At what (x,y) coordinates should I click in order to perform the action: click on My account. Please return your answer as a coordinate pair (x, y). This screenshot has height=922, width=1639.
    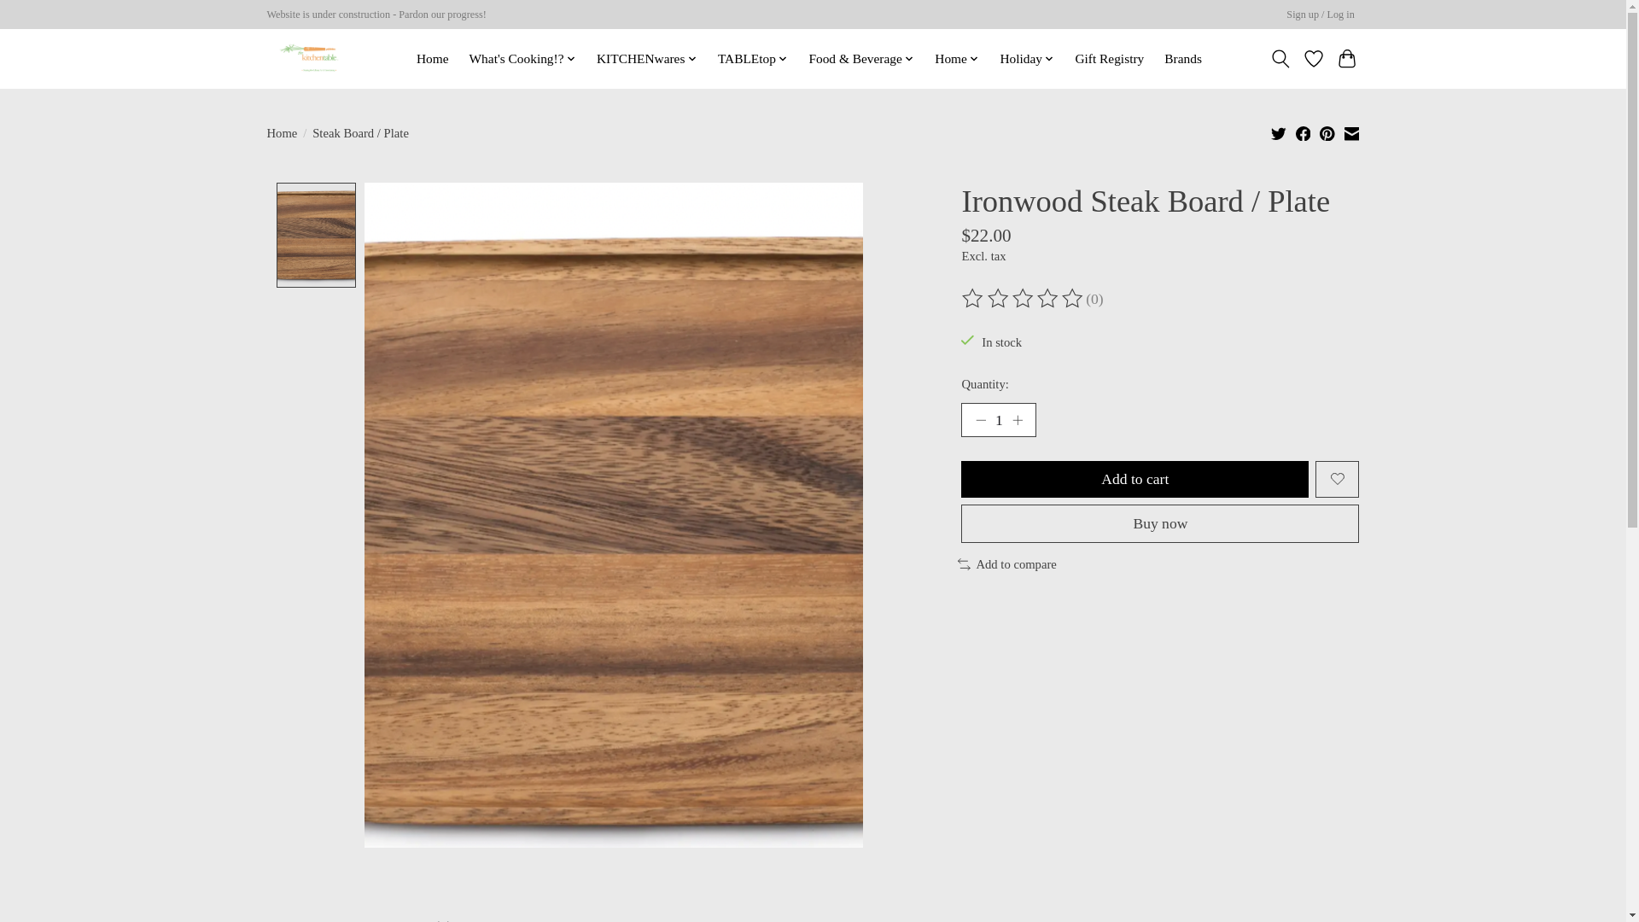
    Looking at the image, I should click on (1321, 15).